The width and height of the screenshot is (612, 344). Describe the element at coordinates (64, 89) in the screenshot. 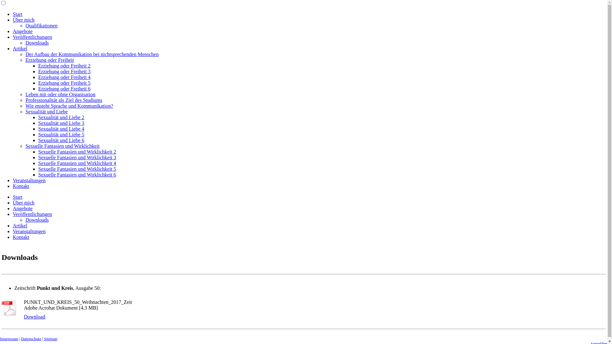

I see `Erziehung oder Freiheit 6` at that location.